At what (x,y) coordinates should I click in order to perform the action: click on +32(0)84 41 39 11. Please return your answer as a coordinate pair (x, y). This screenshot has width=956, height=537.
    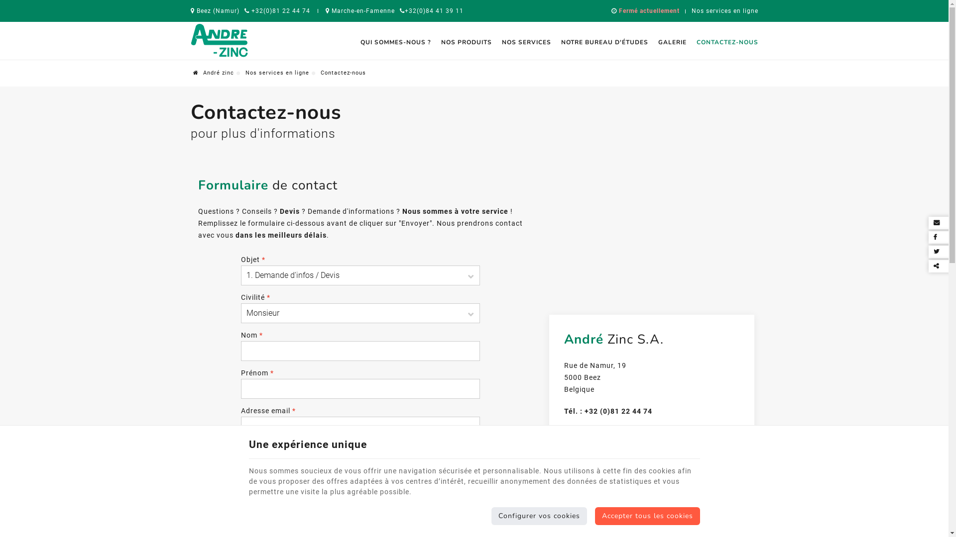
    Looking at the image, I should click on (431, 11).